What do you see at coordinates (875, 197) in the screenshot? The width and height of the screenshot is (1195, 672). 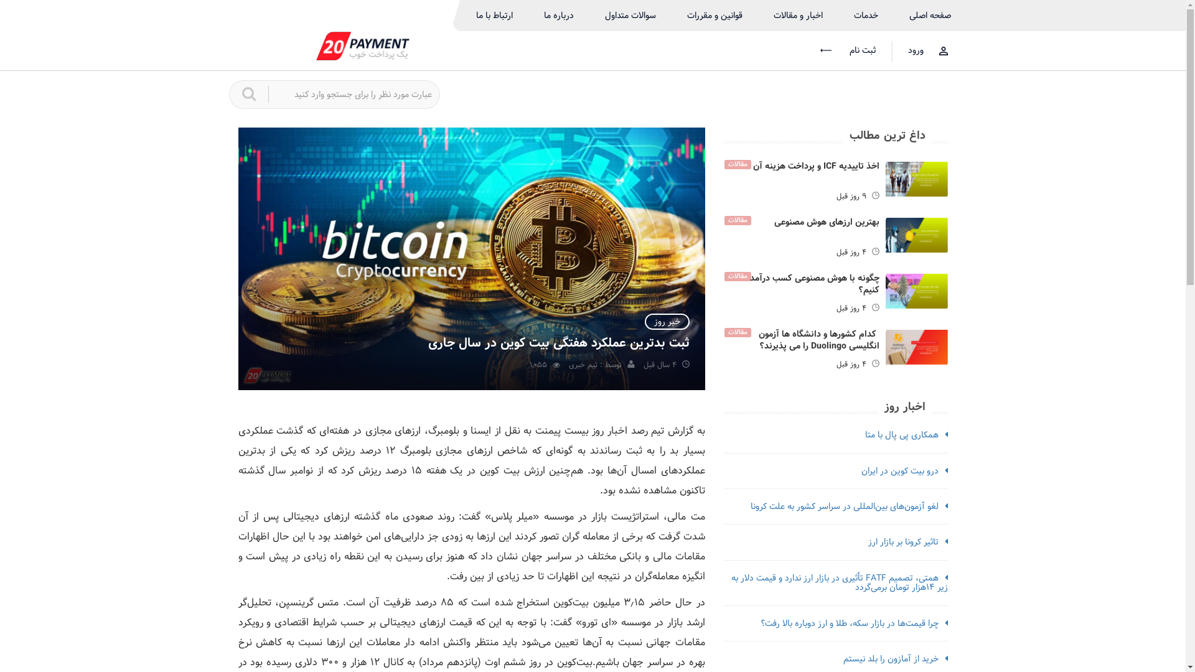 I see `20:00 1402/08/23` at bounding box center [875, 197].